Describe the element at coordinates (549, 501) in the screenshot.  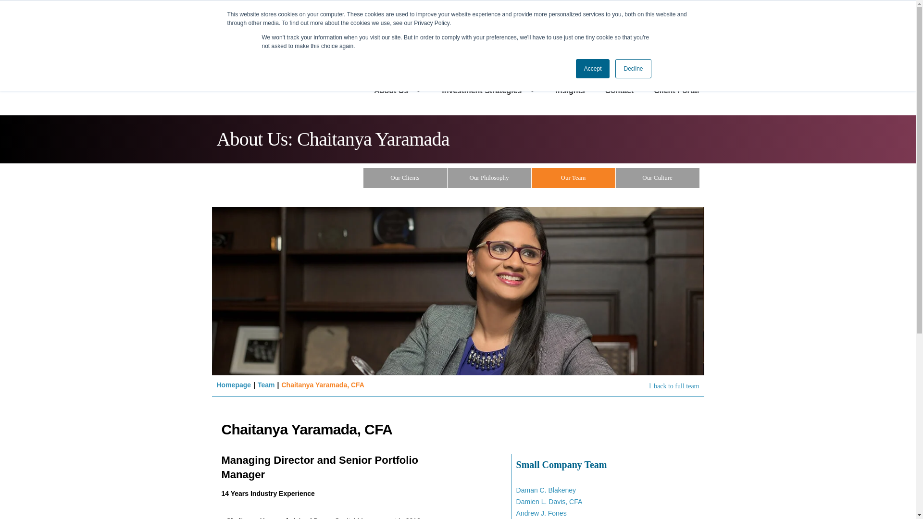
I see `Damien L. Davis, CFA` at that location.